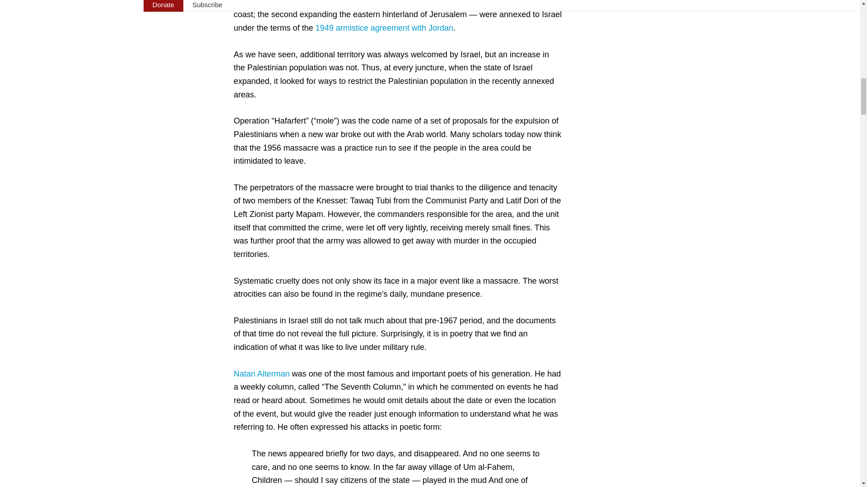 Image resolution: width=867 pixels, height=487 pixels. Describe the element at coordinates (262, 373) in the screenshot. I see `Natan Alterman` at that location.